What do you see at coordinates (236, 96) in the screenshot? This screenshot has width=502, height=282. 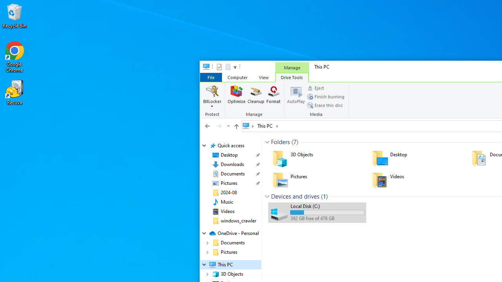 I see `Optimize` at bounding box center [236, 96].